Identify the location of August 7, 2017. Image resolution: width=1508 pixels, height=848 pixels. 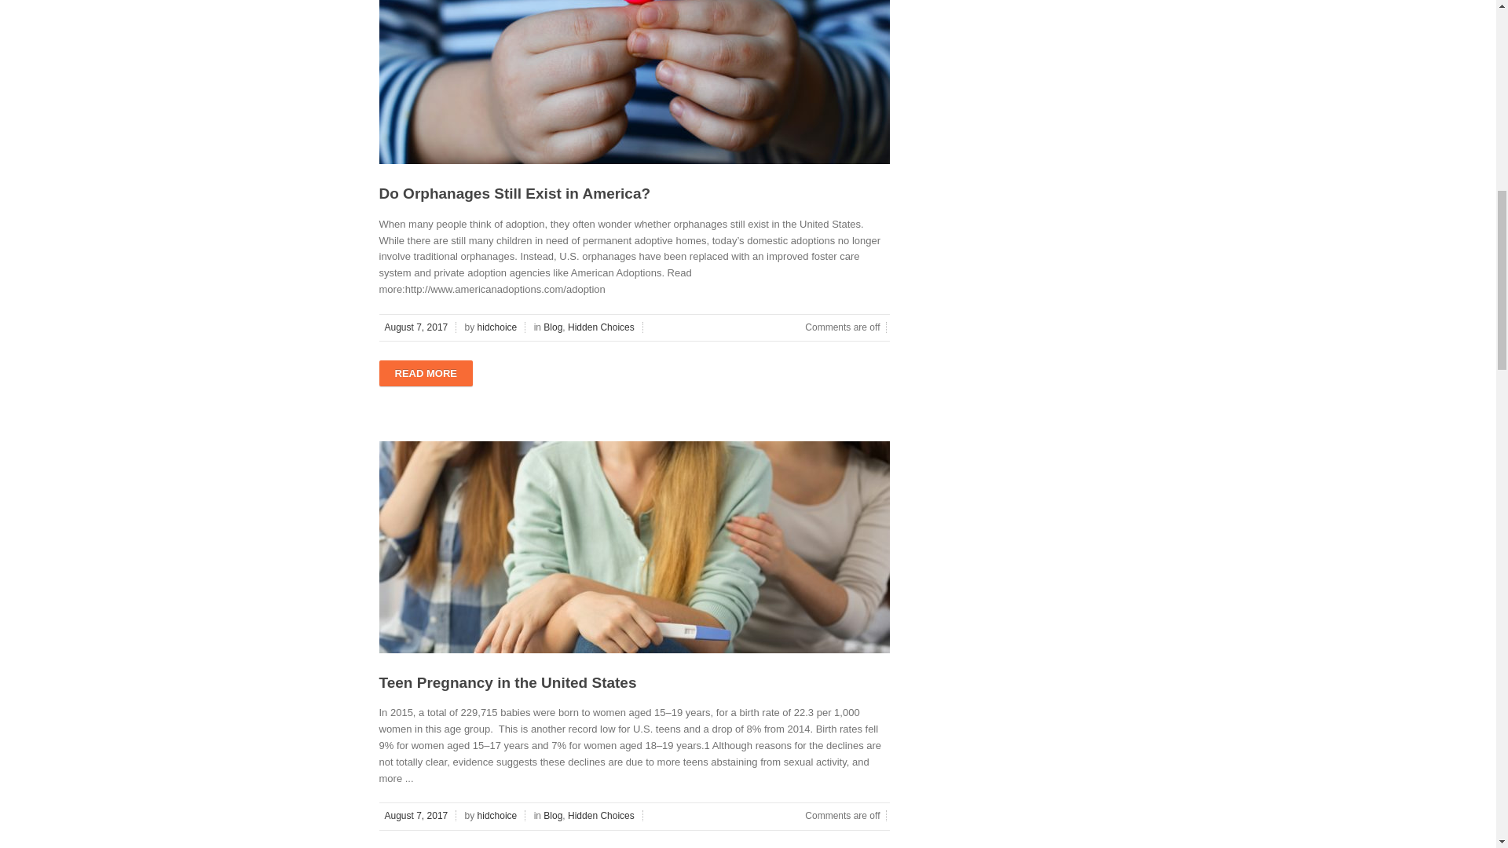
(418, 327).